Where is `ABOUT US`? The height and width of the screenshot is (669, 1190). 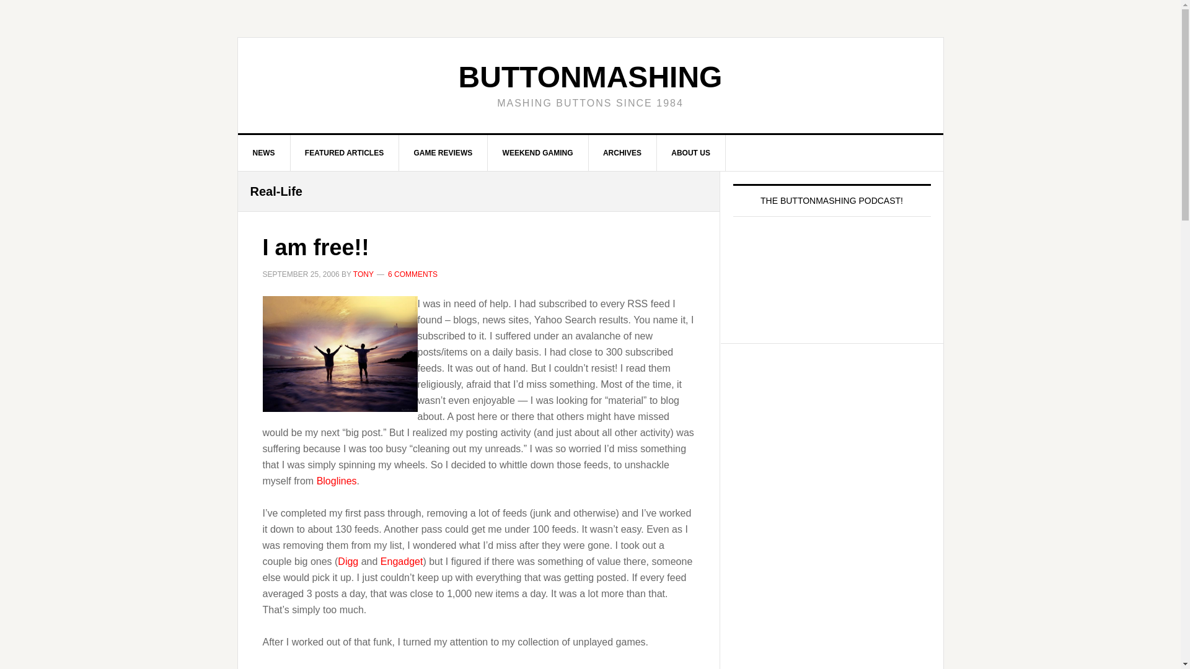 ABOUT US is located at coordinates (691, 153).